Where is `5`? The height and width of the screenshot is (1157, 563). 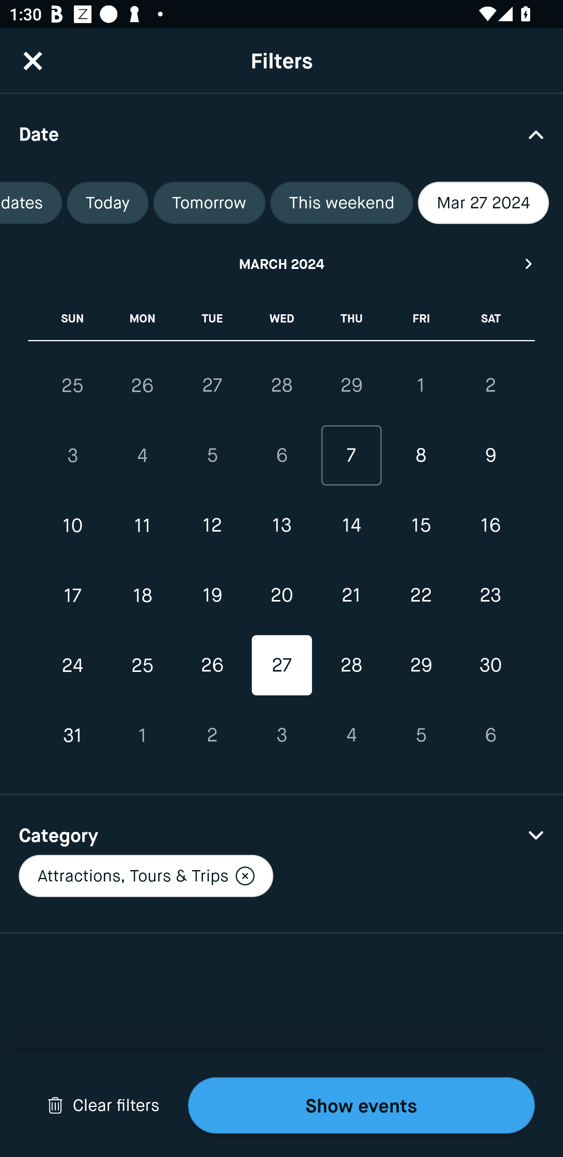
5 is located at coordinates (421, 735).